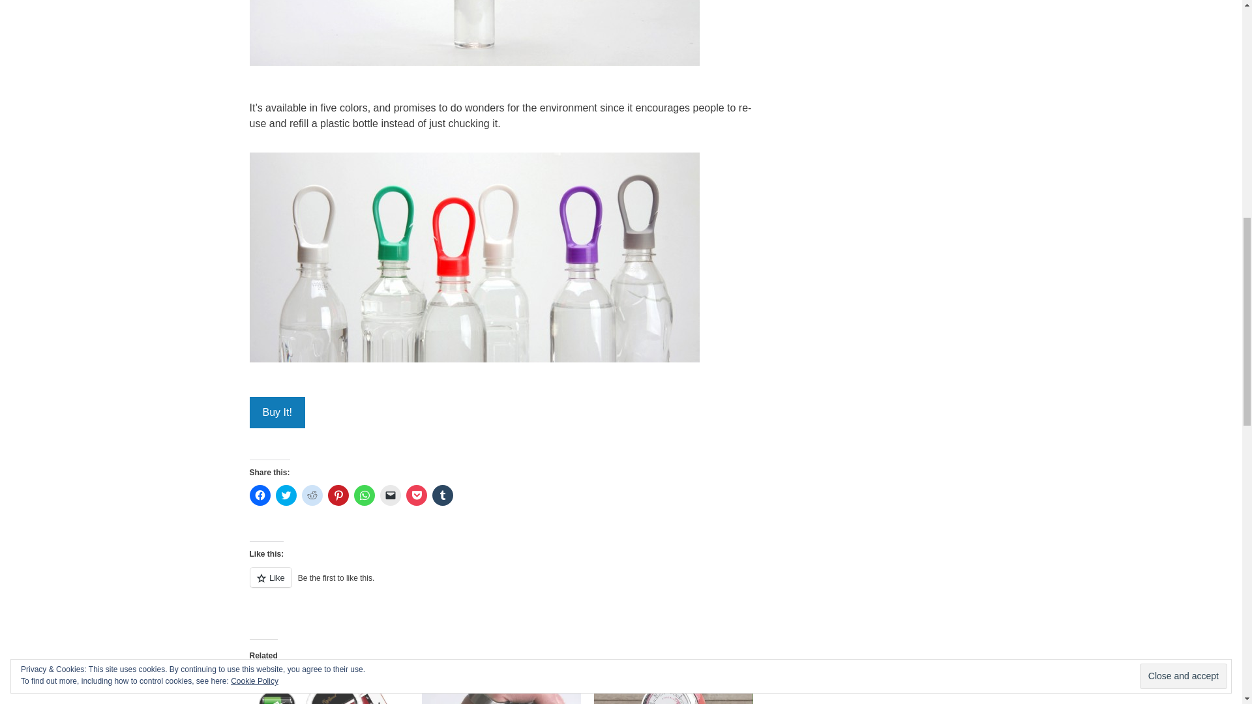  What do you see at coordinates (473, 37) in the screenshot?
I see `Bottle Ring by Lufdesign` at bounding box center [473, 37].